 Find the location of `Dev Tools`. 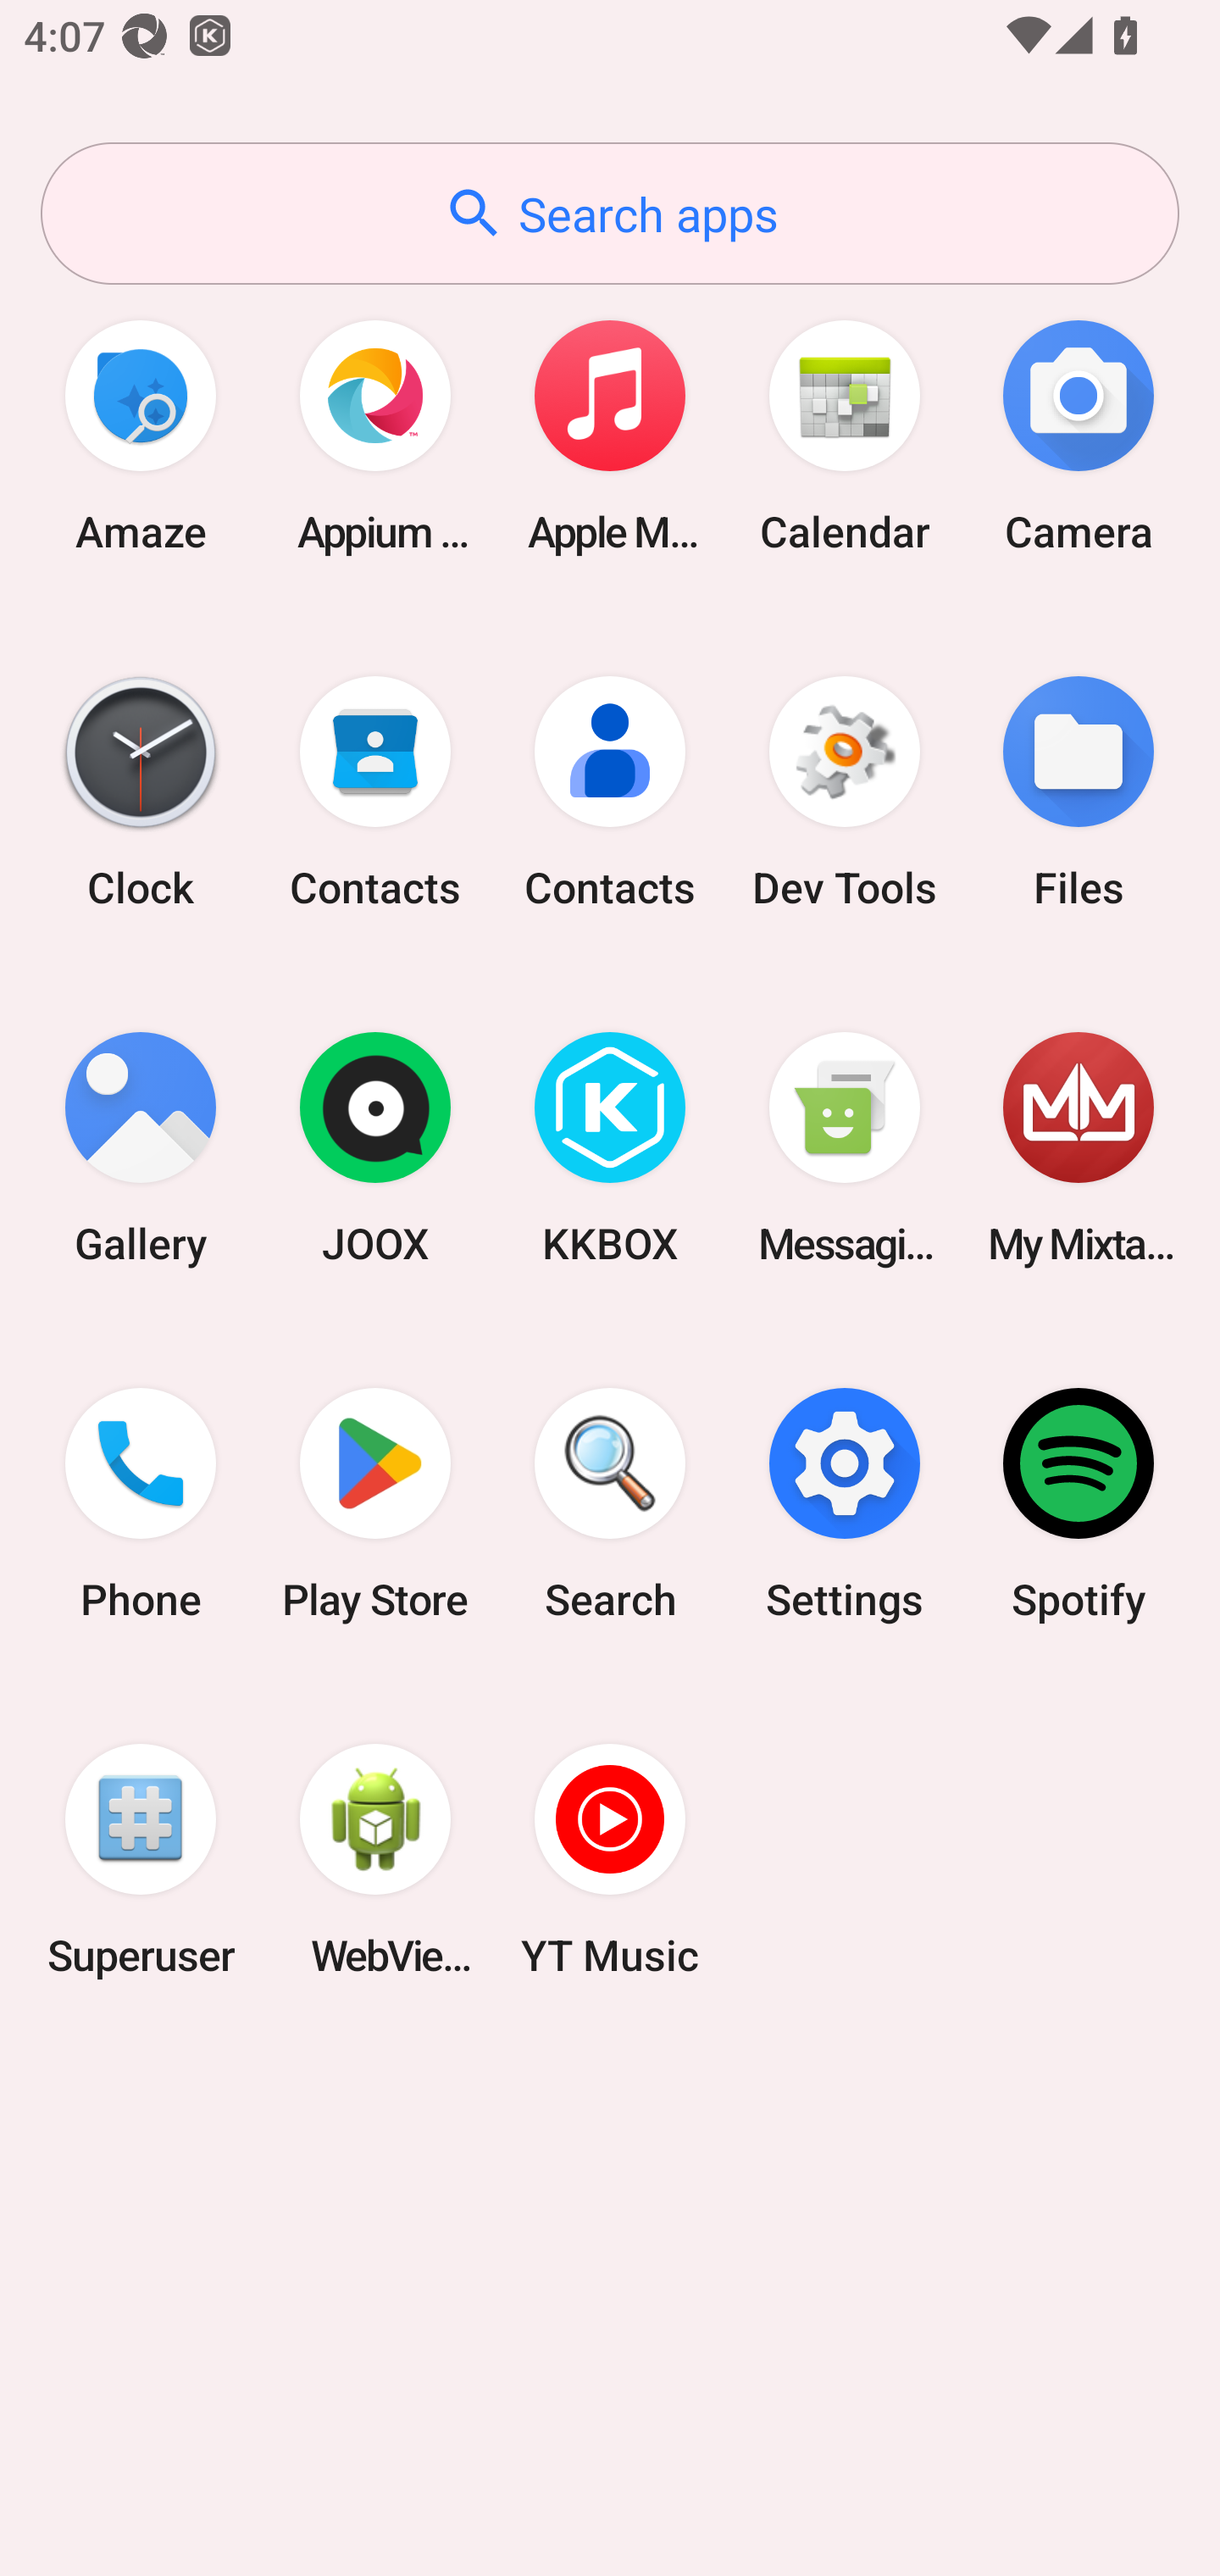

Dev Tools is located at coordinates (844, 791).